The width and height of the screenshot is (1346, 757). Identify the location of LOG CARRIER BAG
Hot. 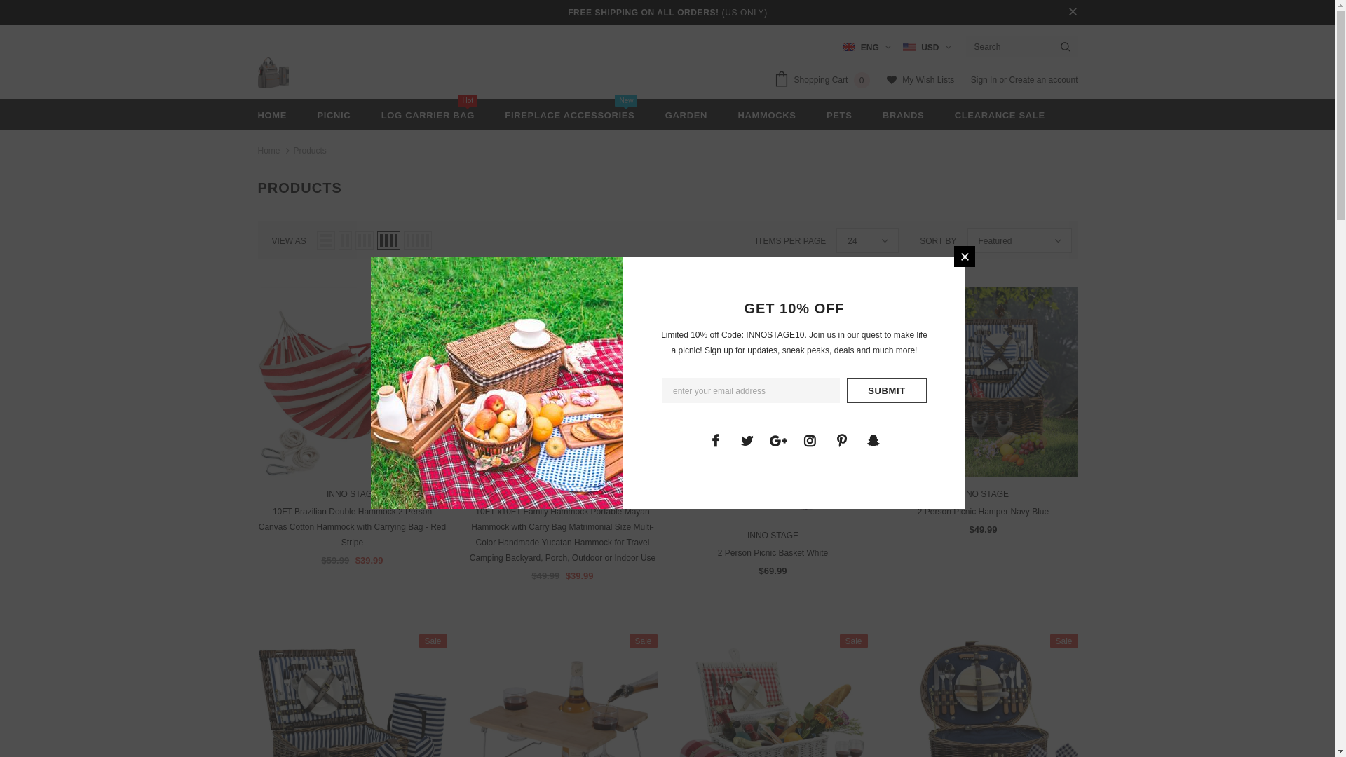
(428, 115).